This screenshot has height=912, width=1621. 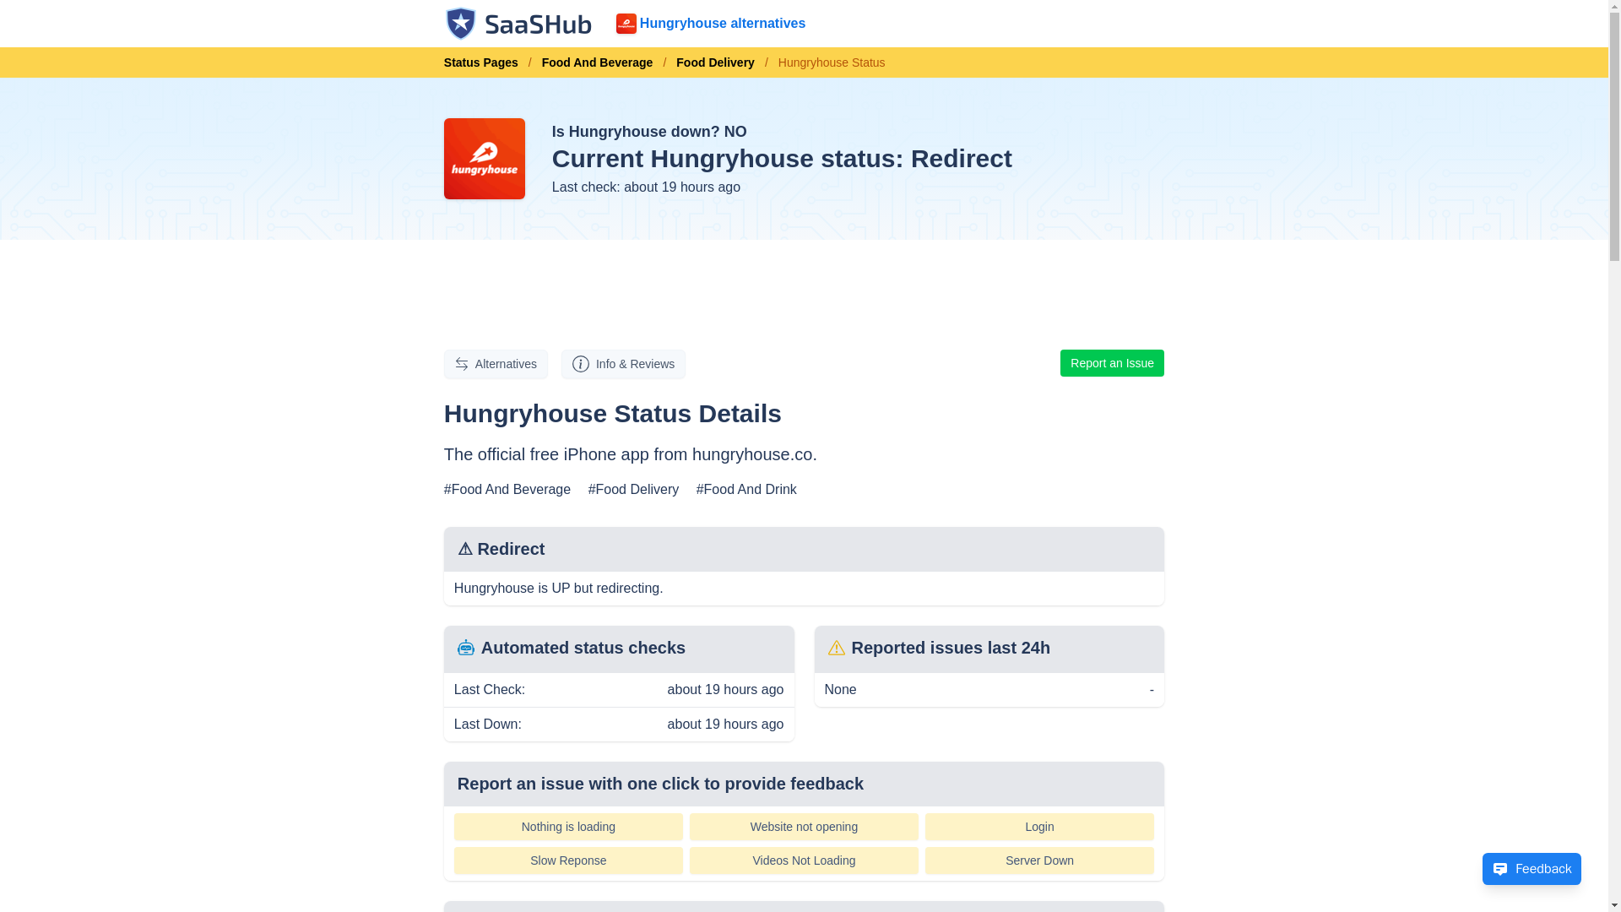 I want to click on Food And Beverage, so click(x=597, y=62).